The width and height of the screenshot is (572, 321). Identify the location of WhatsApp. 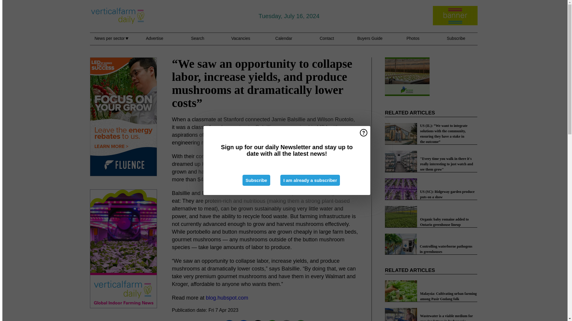
(272, 320).